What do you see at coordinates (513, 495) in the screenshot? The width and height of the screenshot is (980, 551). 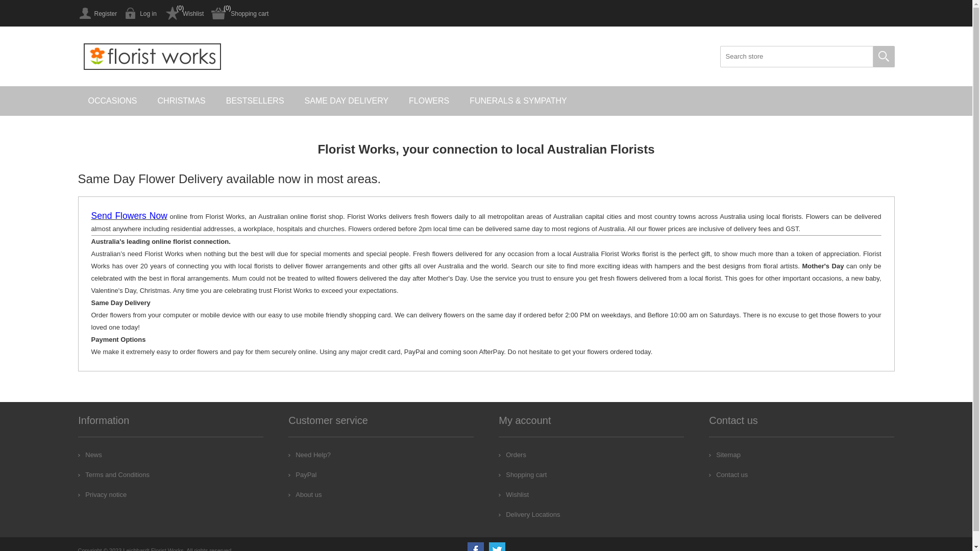 I see `Wishlist` at bounding box center [513, 495].